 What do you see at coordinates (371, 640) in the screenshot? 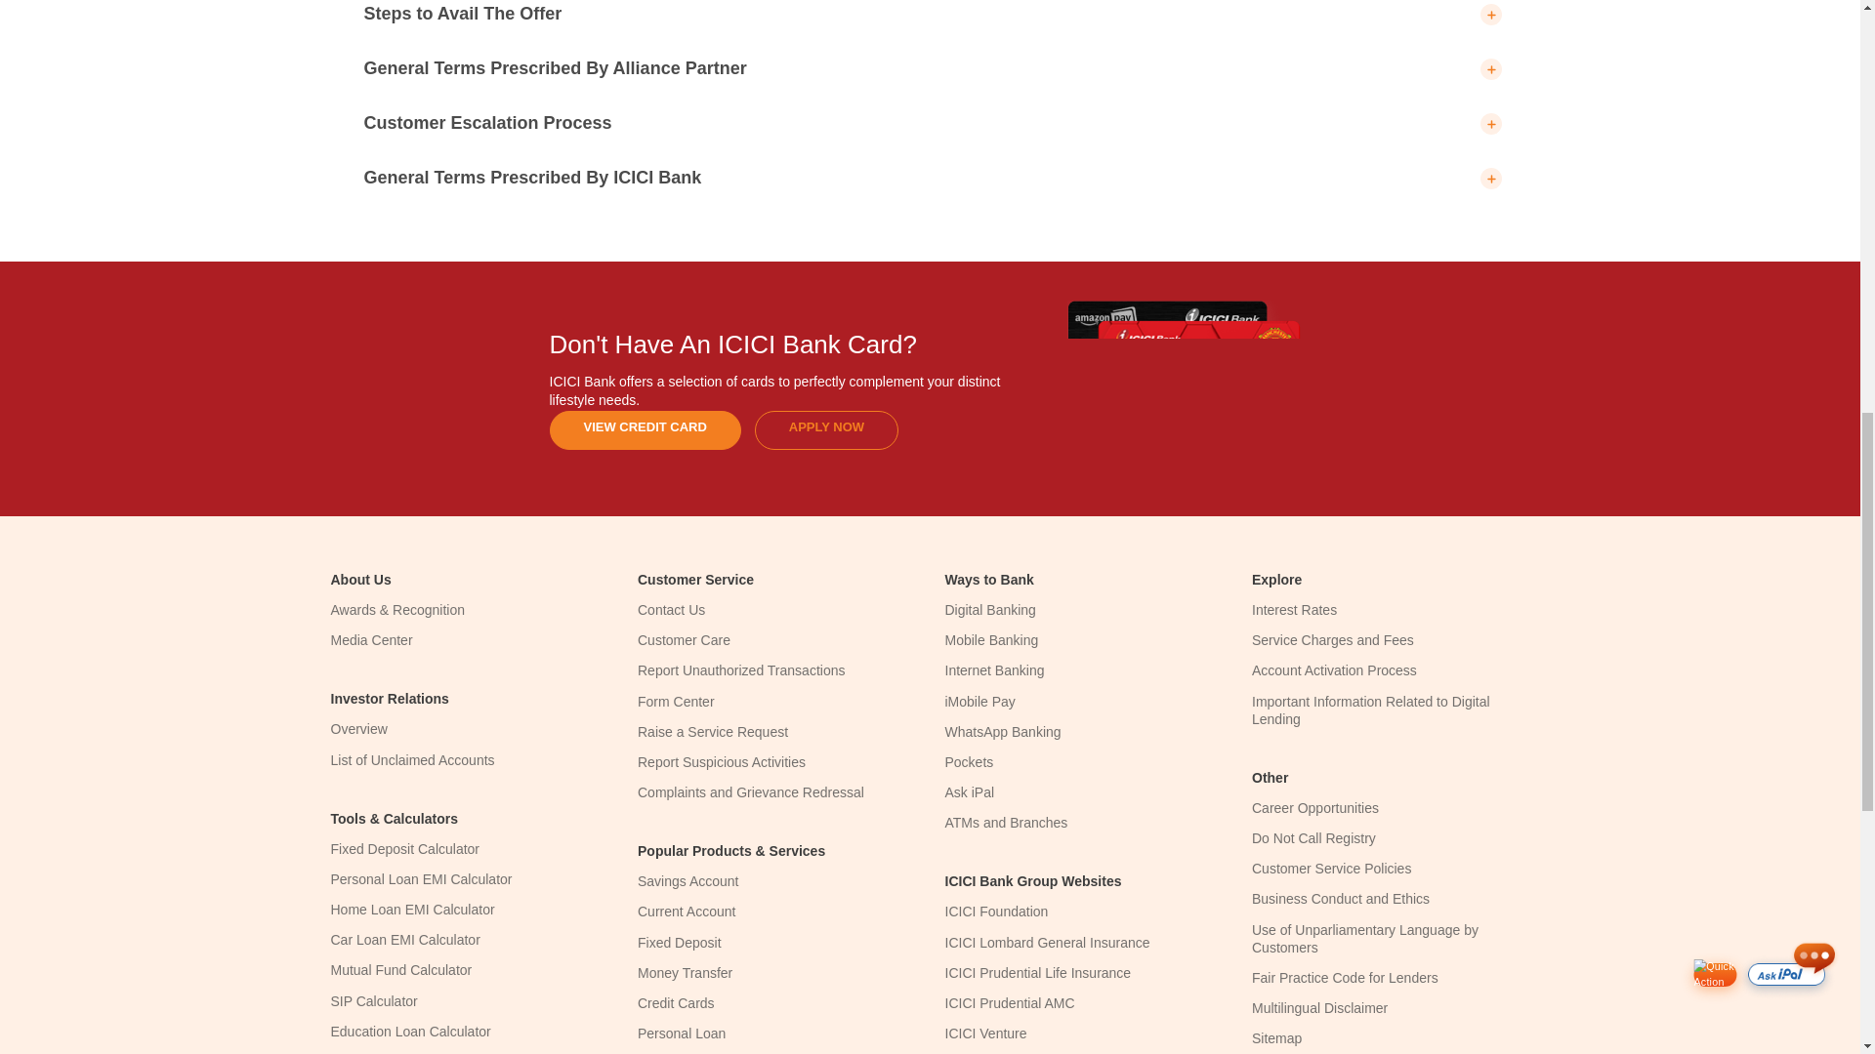
I see `Media Center` at bounding box center [371, 640].